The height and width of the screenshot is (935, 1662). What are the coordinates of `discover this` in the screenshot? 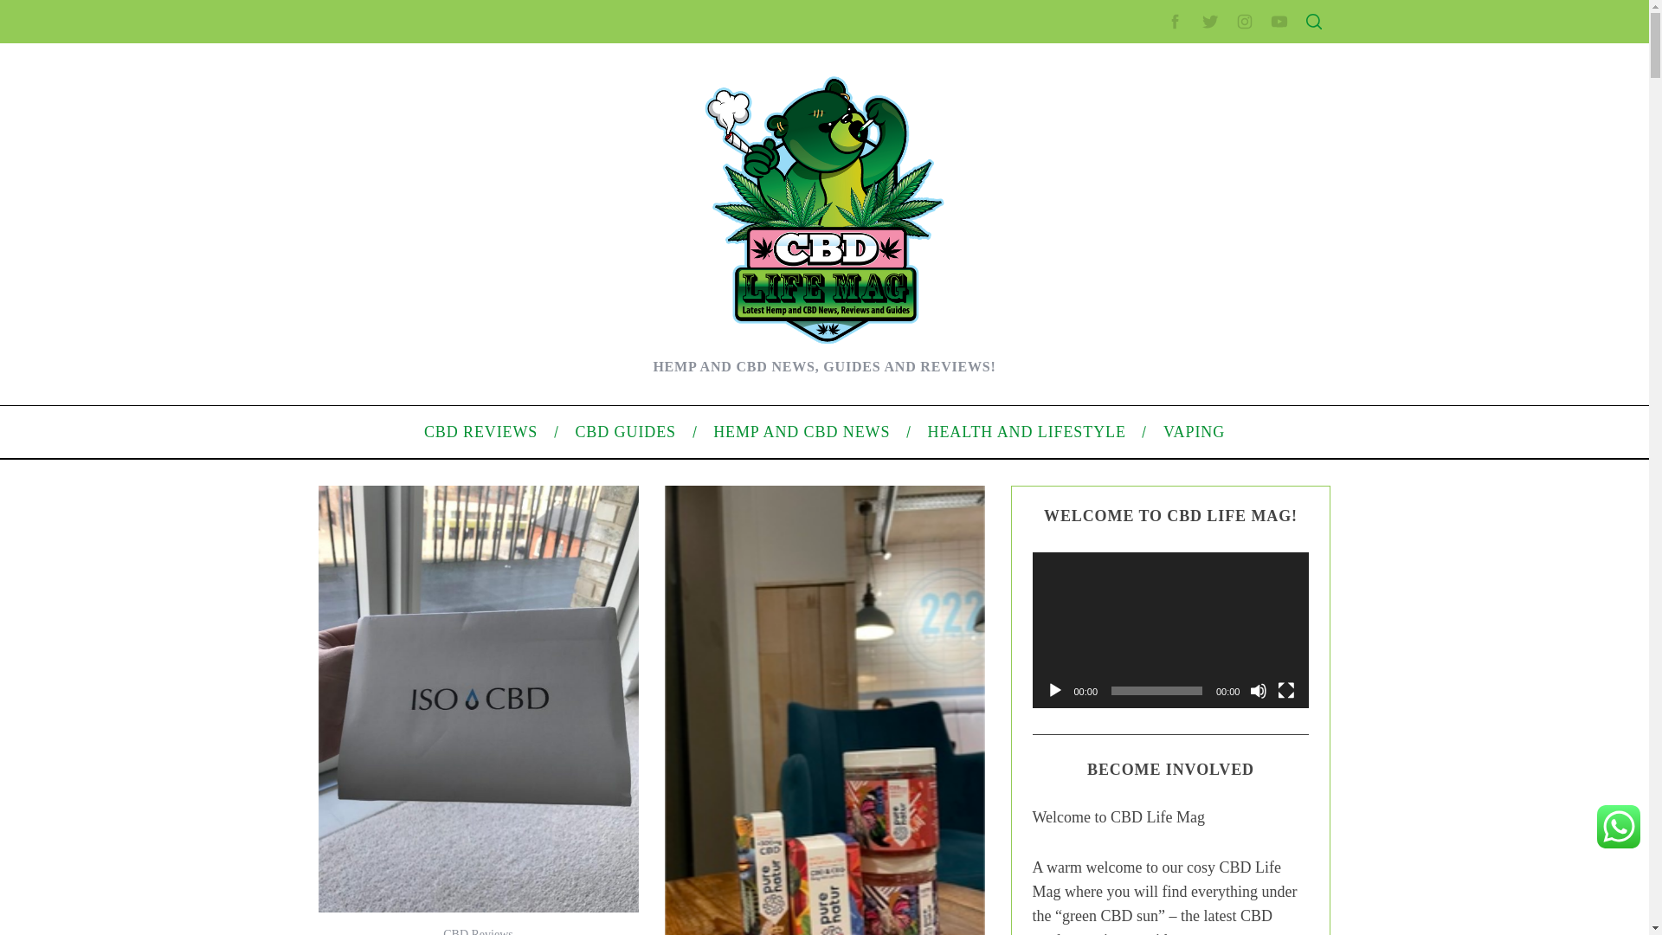 It's located at (424, 524).